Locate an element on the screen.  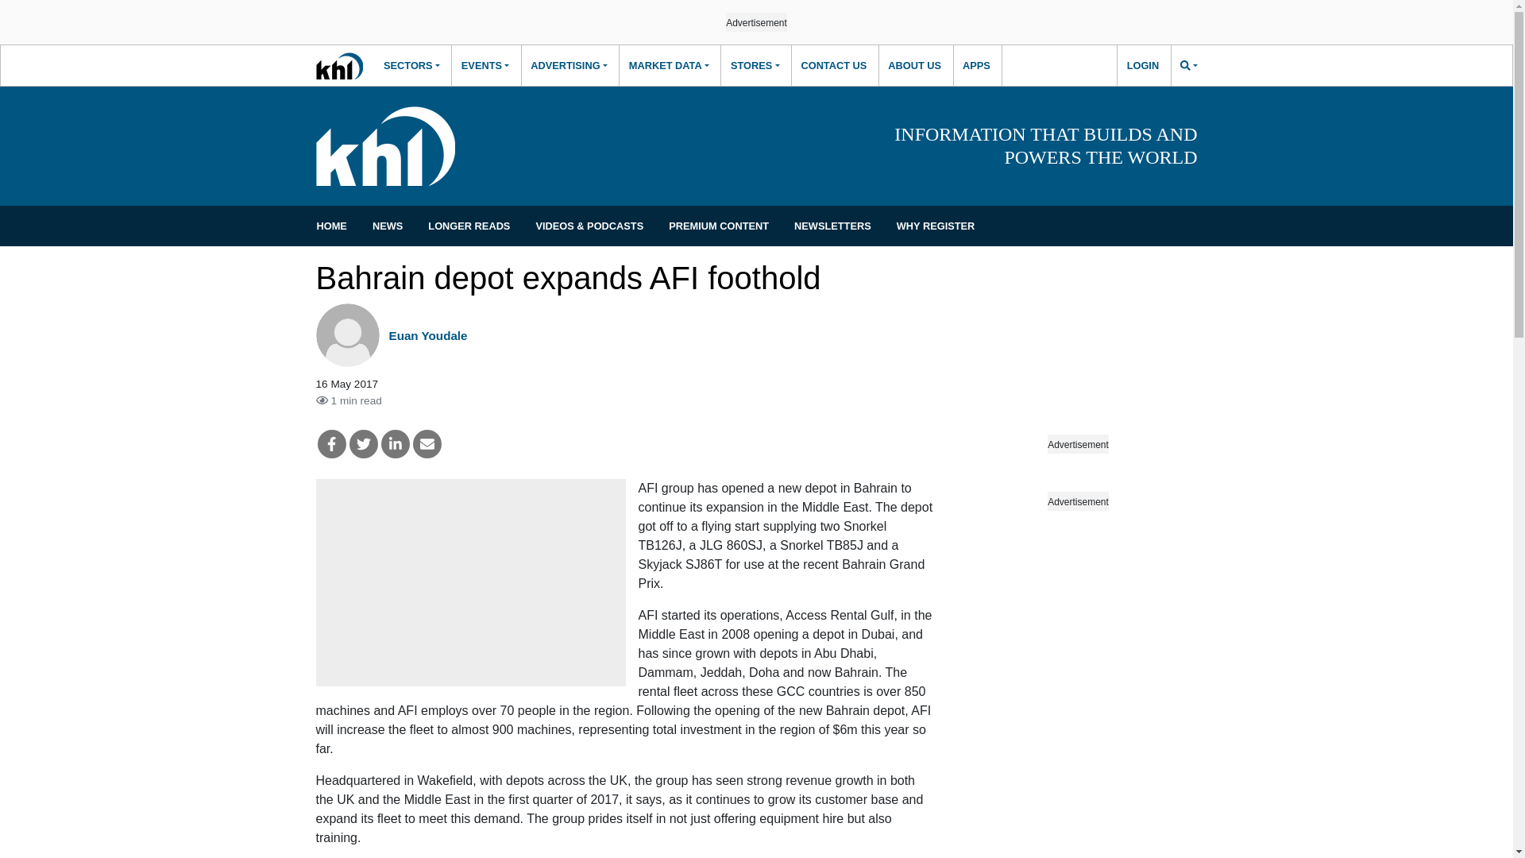
Share this page on Linkedin is located at coordinates (396, 443).